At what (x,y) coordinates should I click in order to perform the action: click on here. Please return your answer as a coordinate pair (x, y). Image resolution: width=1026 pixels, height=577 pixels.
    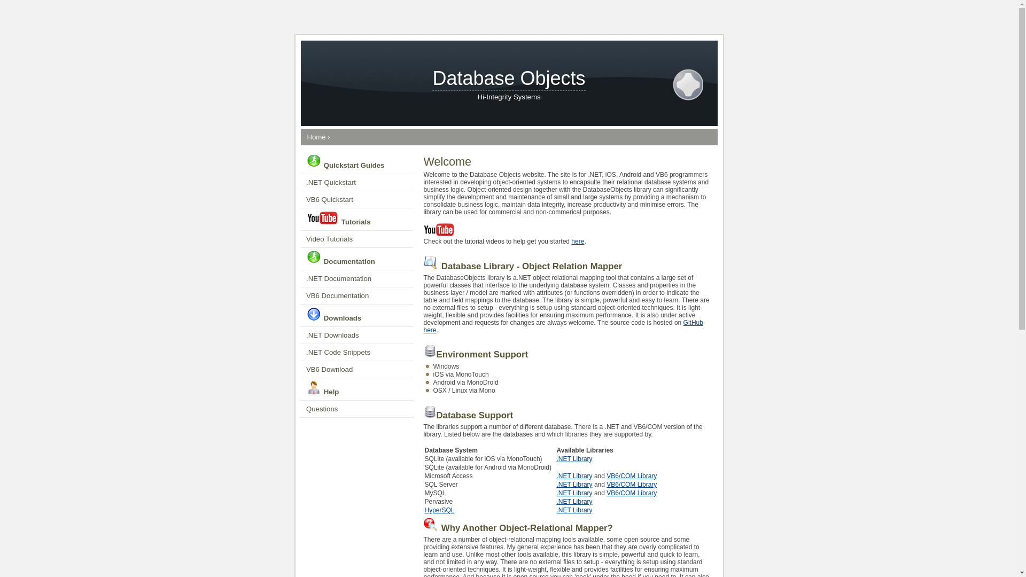
    Looking at the image, I should click on (578, 241).